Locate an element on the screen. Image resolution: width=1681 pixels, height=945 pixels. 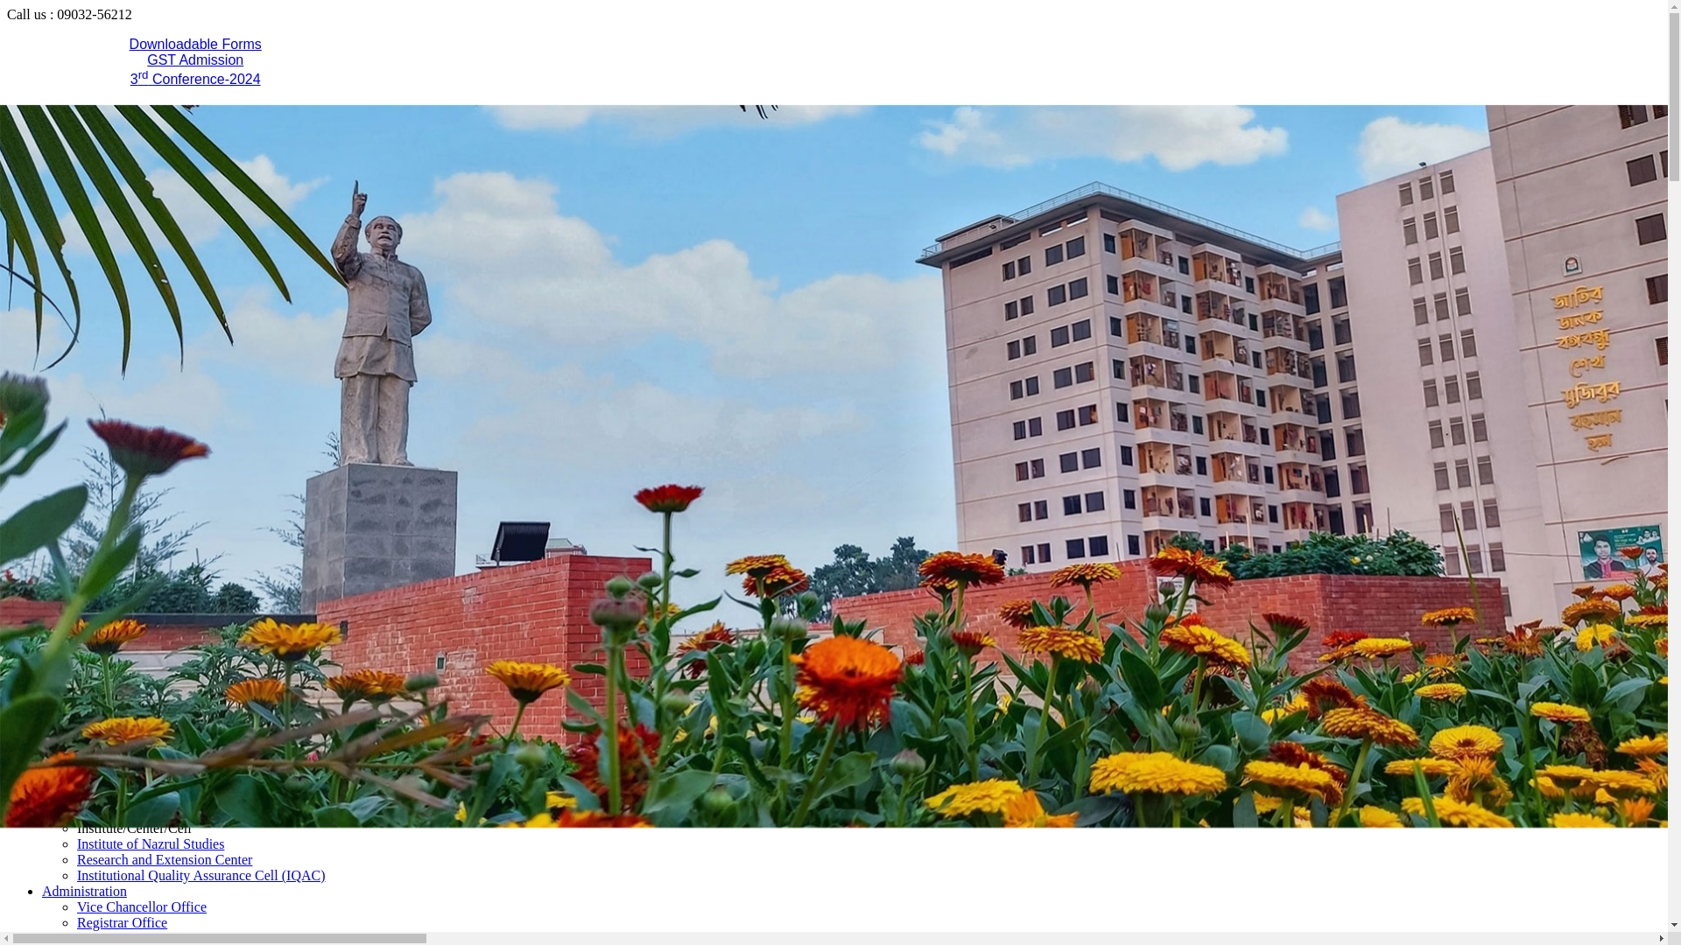
Downloadable Forms is located at coordinates (196, 44).